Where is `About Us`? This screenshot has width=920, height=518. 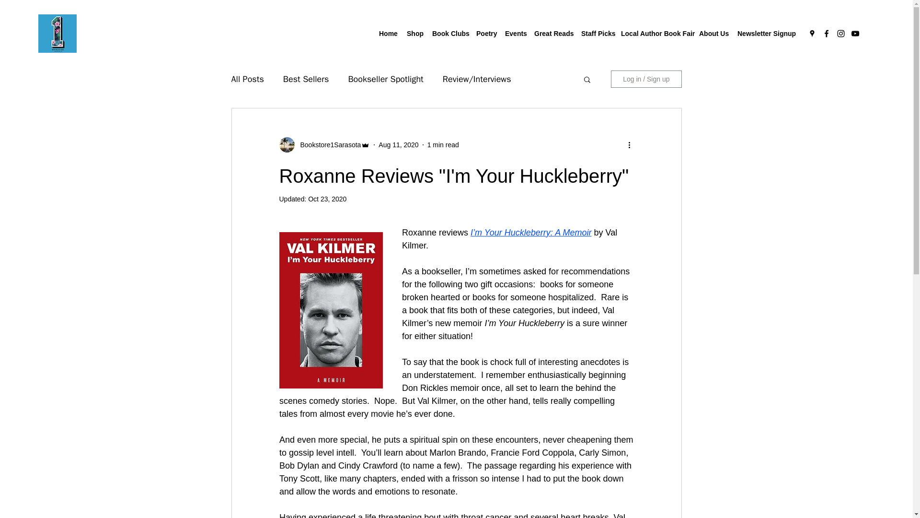
About Us is located at coordinates (713, 34).